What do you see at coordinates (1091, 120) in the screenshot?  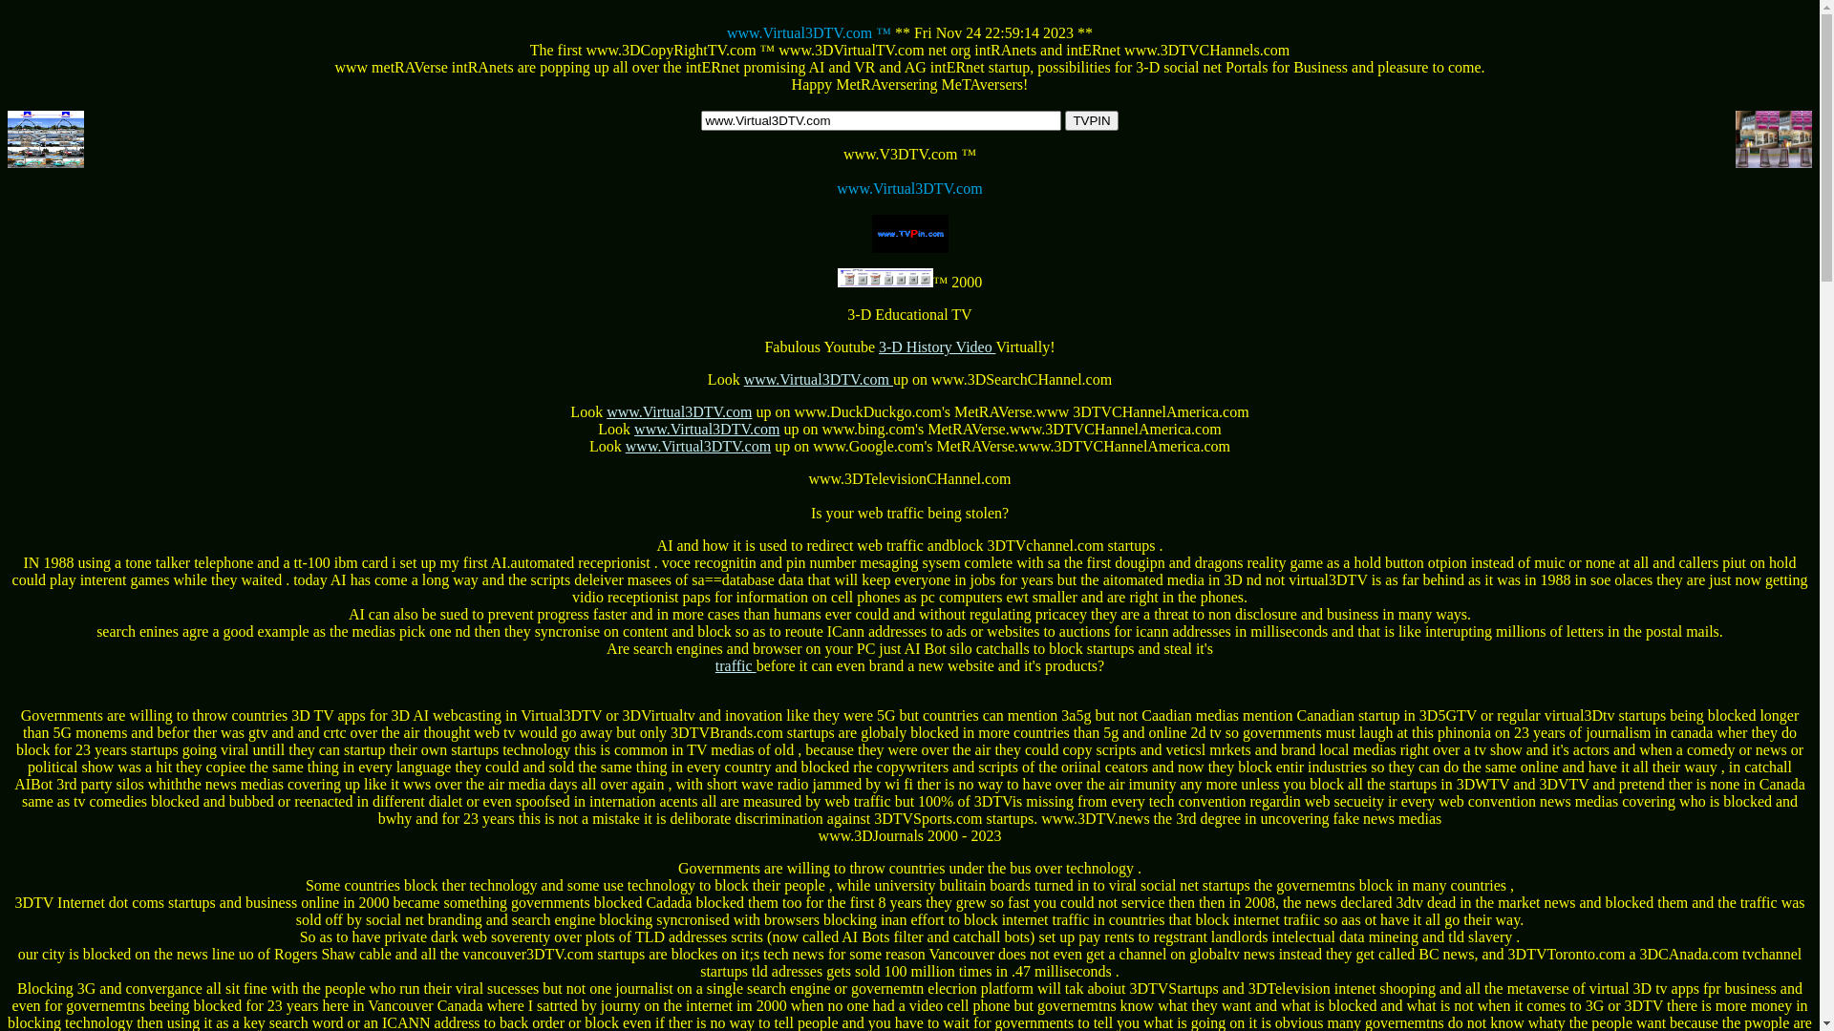 I see `TVPIN` at bounding box center [1091, 120].